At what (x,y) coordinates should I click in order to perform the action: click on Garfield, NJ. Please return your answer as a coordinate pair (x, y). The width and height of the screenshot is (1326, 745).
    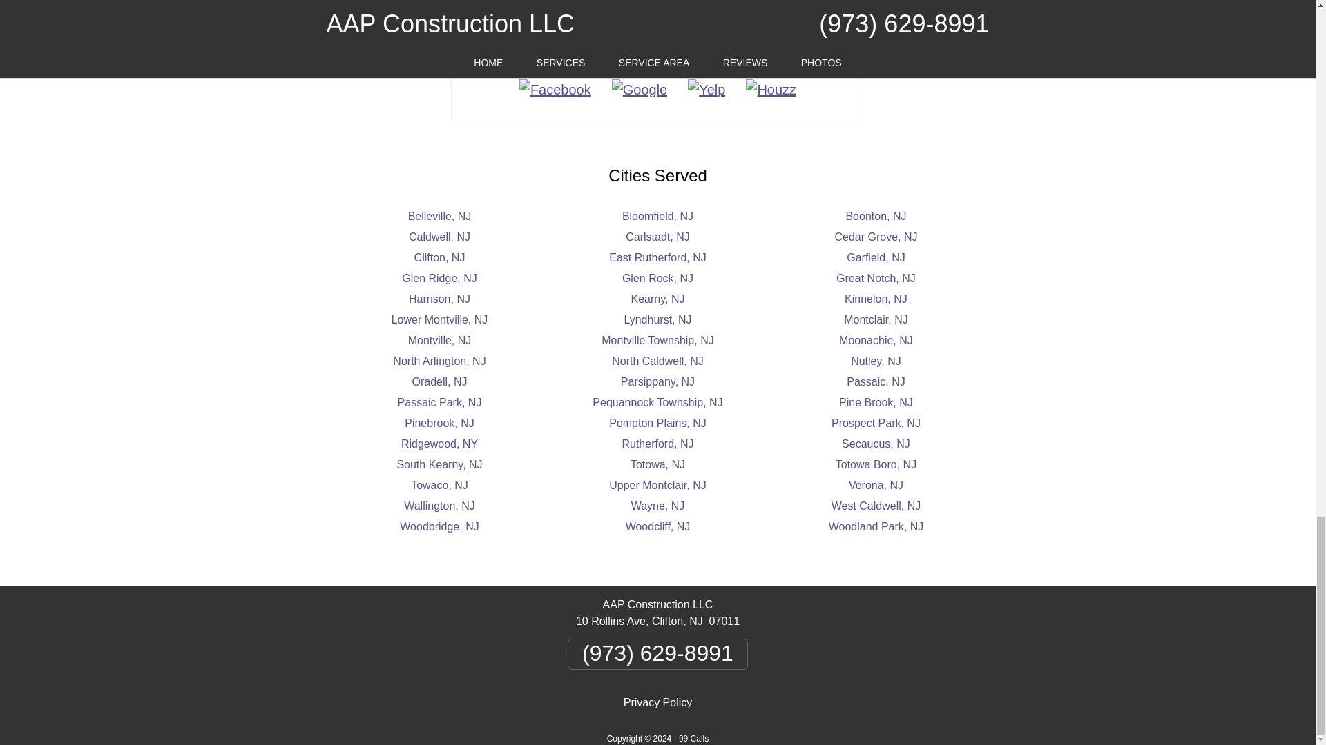
    Looking at the image, I should click on (876, 258).